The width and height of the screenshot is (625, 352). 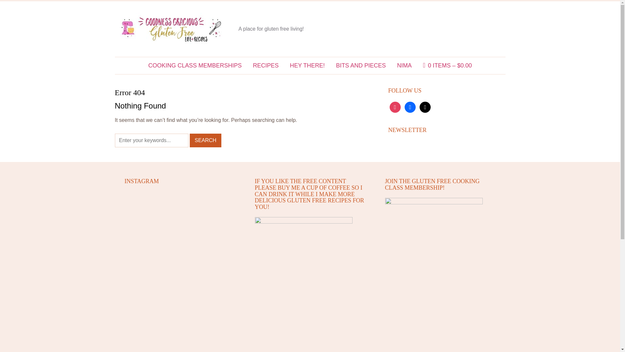 I want to click on Search, so click(x=205, y=140).